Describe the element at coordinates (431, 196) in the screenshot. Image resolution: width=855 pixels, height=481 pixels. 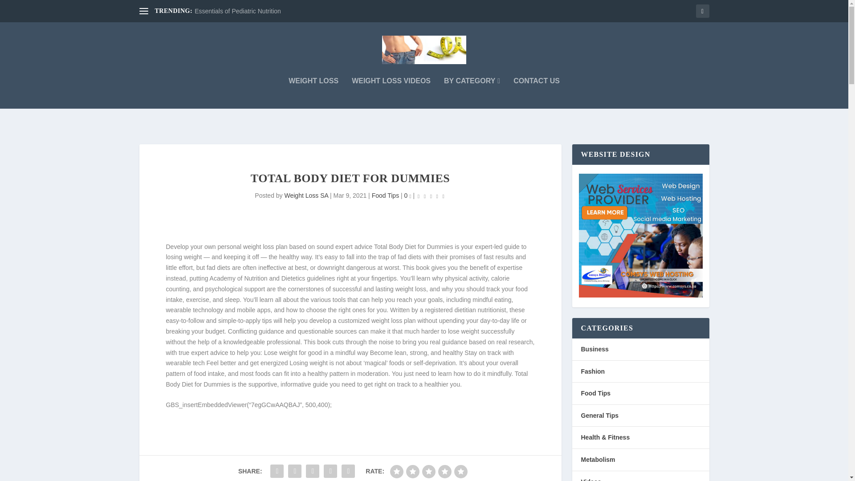
I see `Rating: 0.00` at that location.